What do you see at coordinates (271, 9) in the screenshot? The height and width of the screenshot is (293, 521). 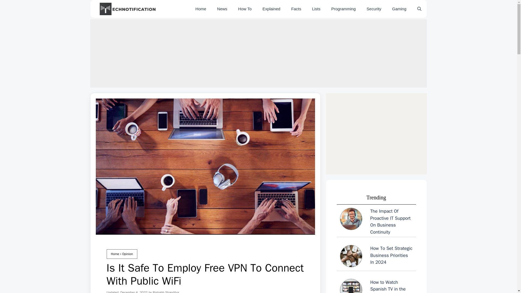 I see `Explained` at bounding box center [271, 9].